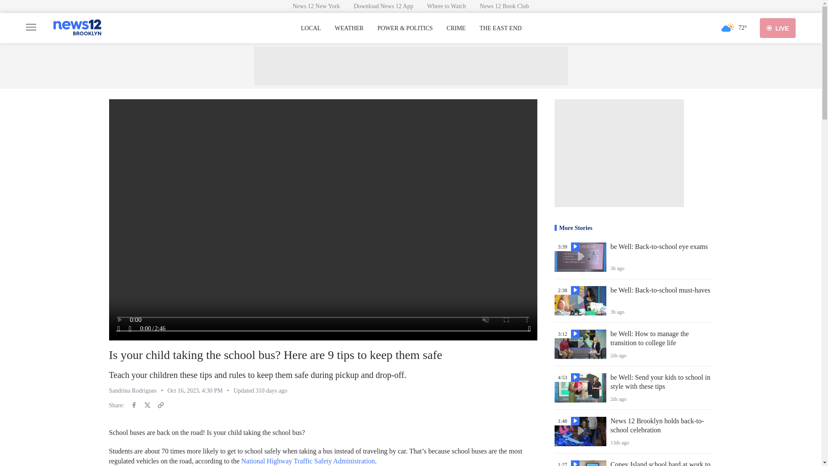 The width and height of the screenshot is (828, 466). I want to click on Partly Cloudy, so click(728, 28).